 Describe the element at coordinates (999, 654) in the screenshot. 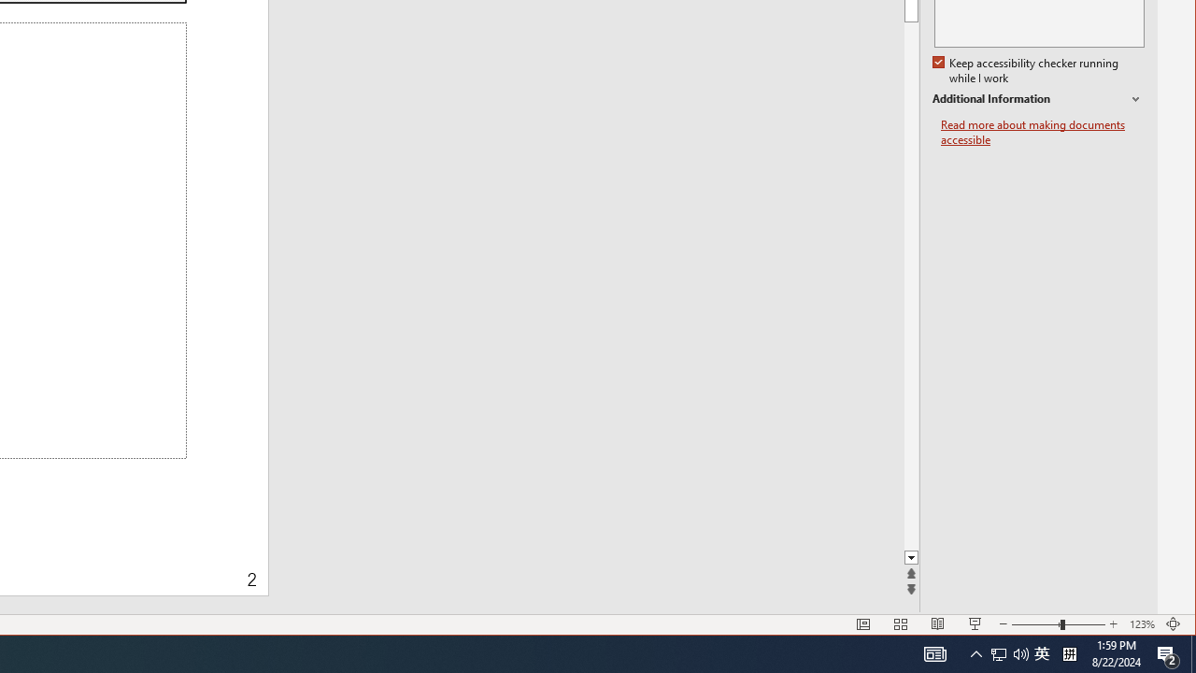

I see `Read more about making documents accessible` at that location.